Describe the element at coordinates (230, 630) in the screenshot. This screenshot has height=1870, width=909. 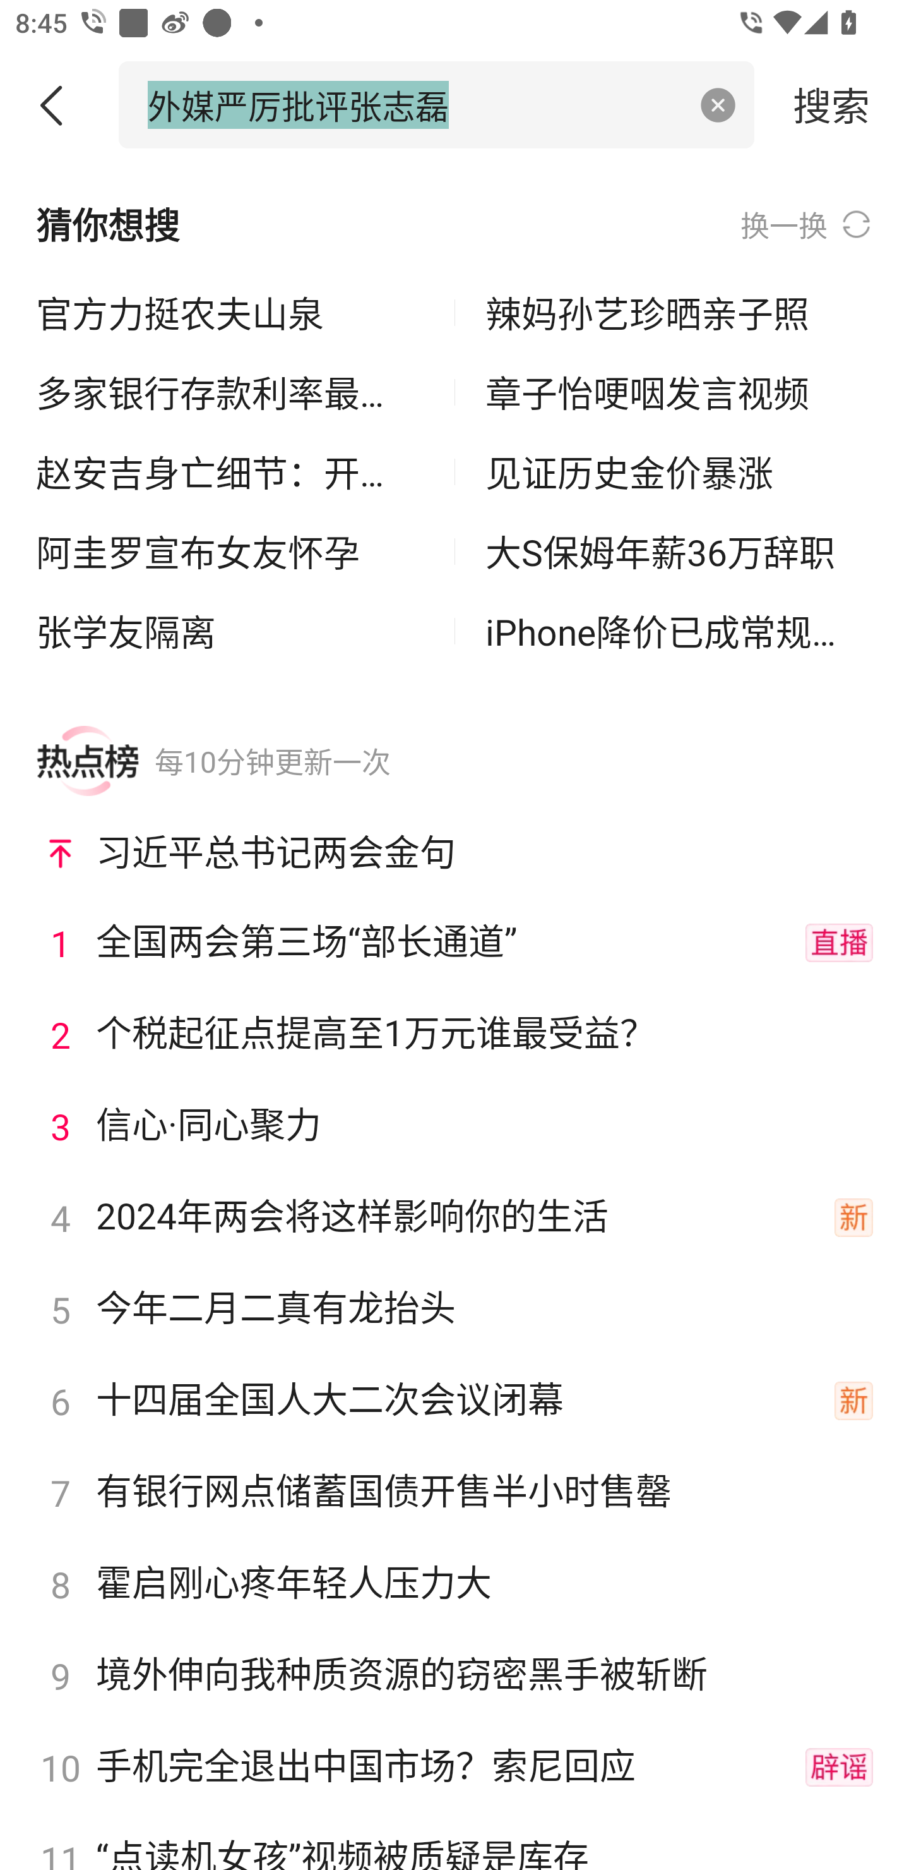
I see `张学友隔离` at that location.